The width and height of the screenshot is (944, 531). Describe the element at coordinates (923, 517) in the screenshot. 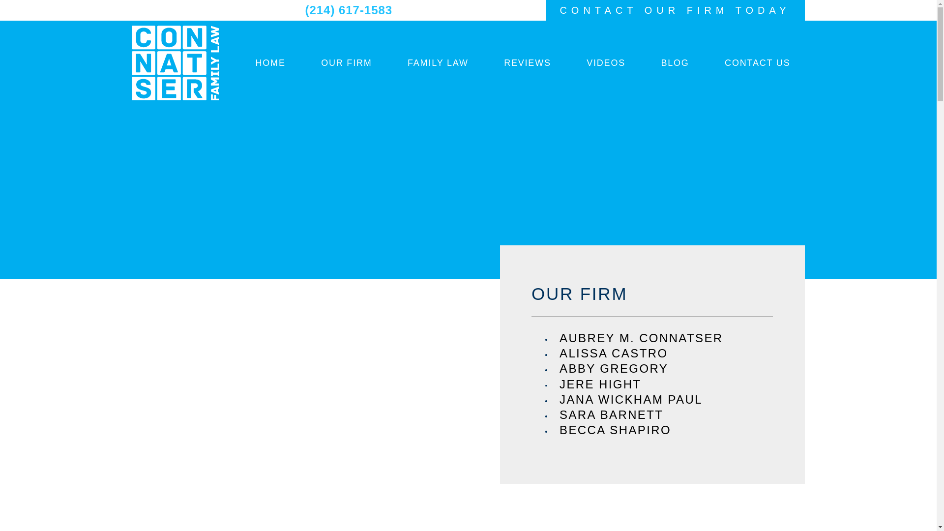

I see `Open the accessibility options menu` at that location.